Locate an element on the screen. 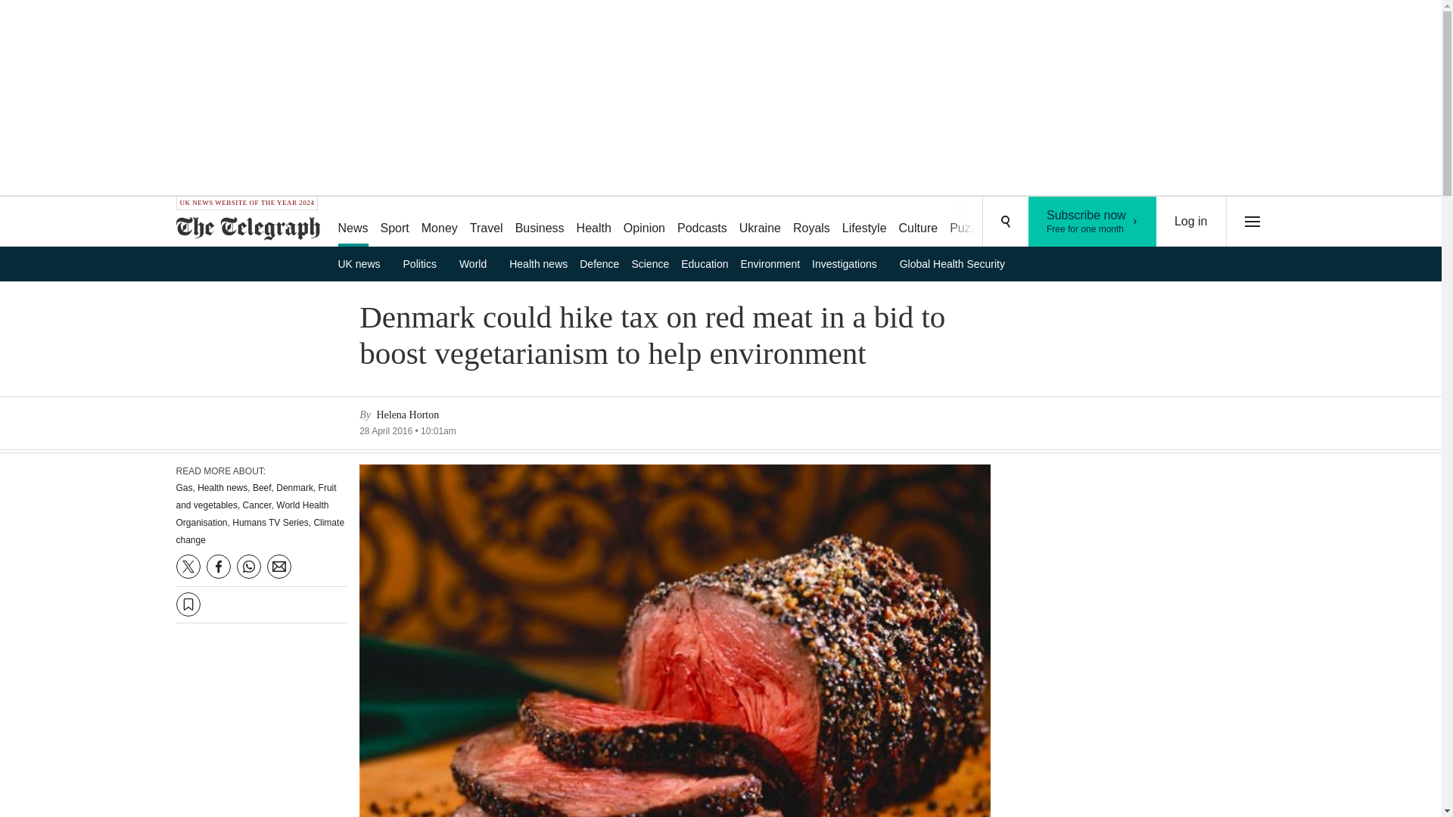 The width and height of the screenshot is (1453, 817). Culture is located at coordinates (919, 222).